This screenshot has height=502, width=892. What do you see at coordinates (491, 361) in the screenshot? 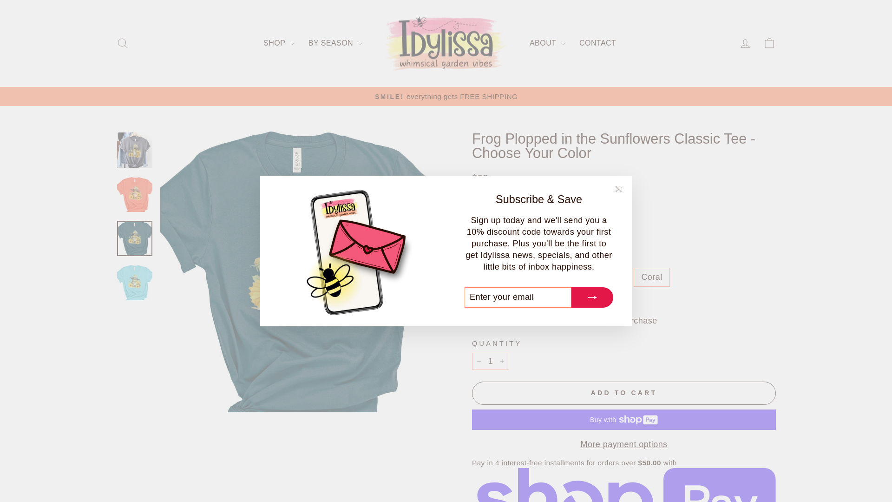
I see `1` at bounding box center [491, 361].